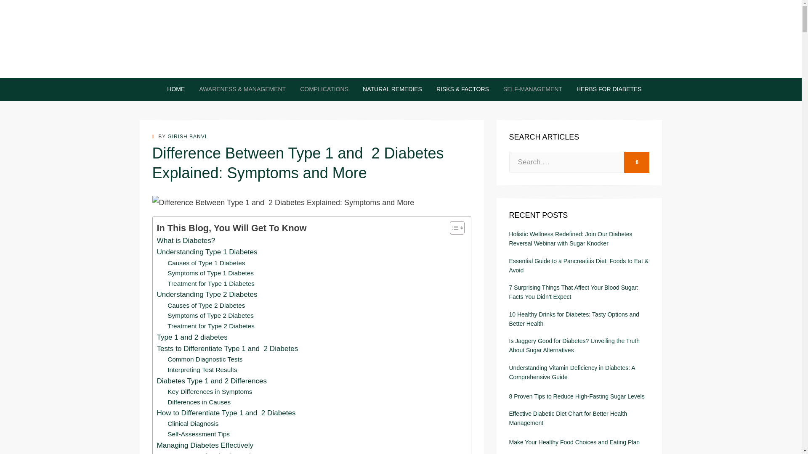 The height and width of the screenshot is (454, 808). I want to click on Causes of Type 1 Diabetes, so click(206, 263).